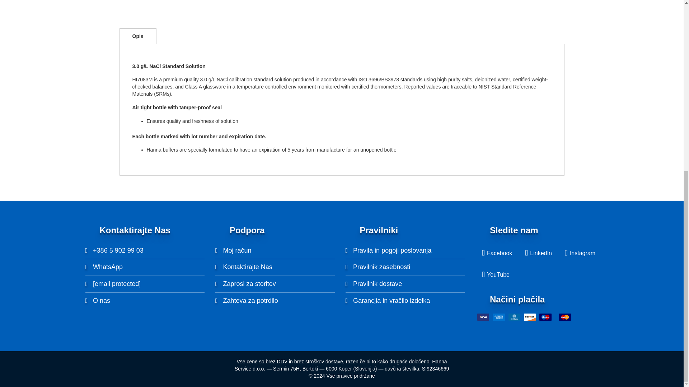  I want to click on Zahteva za potrdilo, so click(247, 300).